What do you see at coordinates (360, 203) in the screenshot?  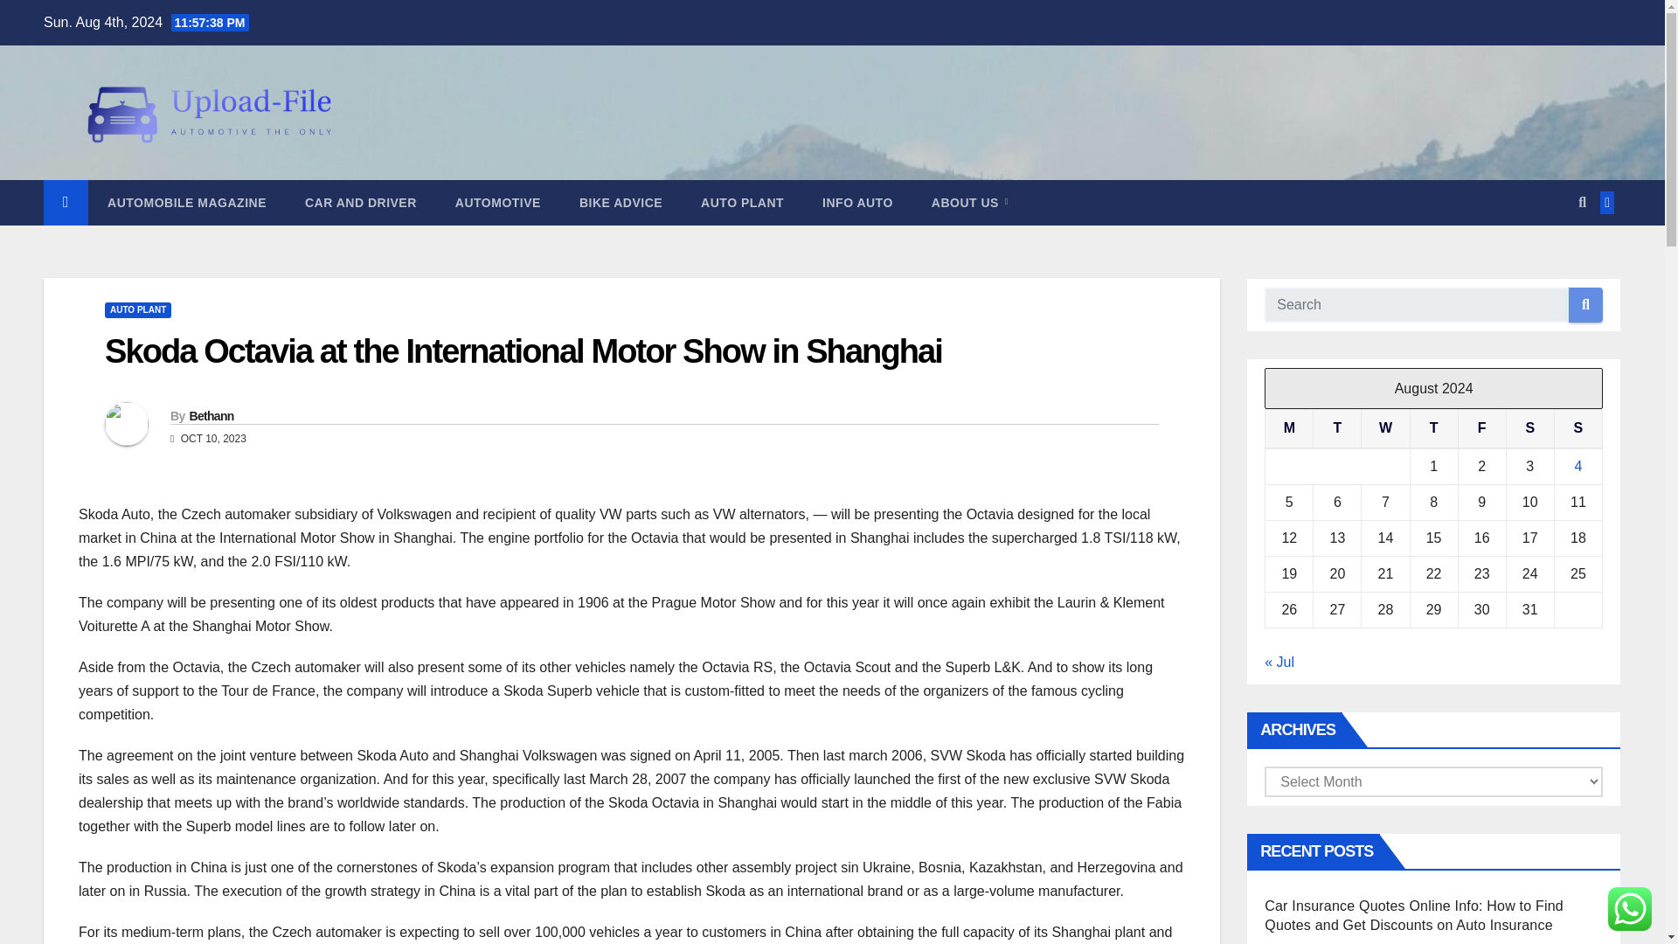 I see `Car and Driver` at bounding box center [360, 203].